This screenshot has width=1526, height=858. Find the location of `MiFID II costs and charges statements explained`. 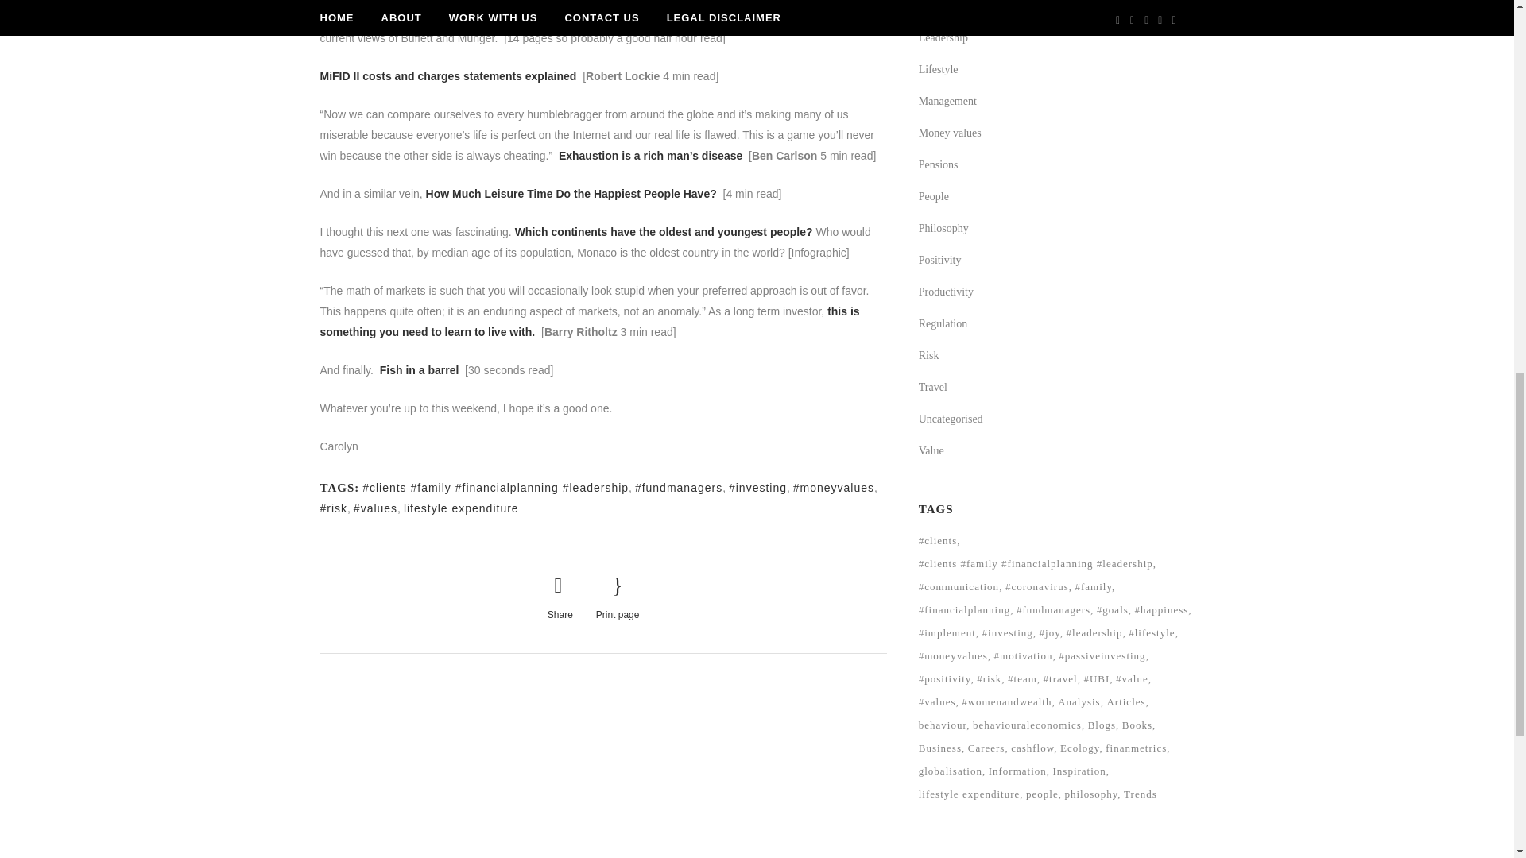

MiFID II costs and charges statements explained is located at coordinates (447, 75).